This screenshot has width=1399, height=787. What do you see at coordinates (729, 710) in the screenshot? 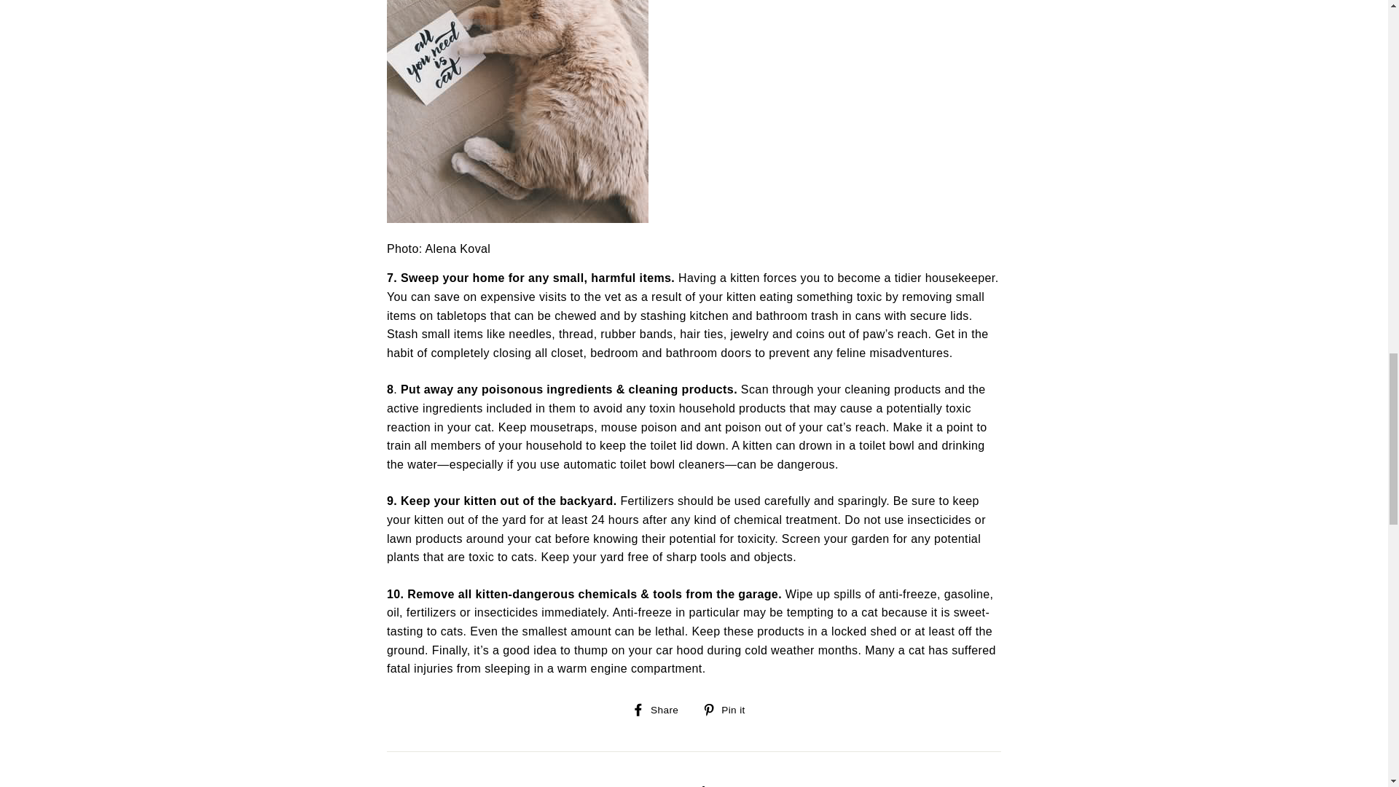
I see `Pin on Pinterest` at bounding box center [729, 710].